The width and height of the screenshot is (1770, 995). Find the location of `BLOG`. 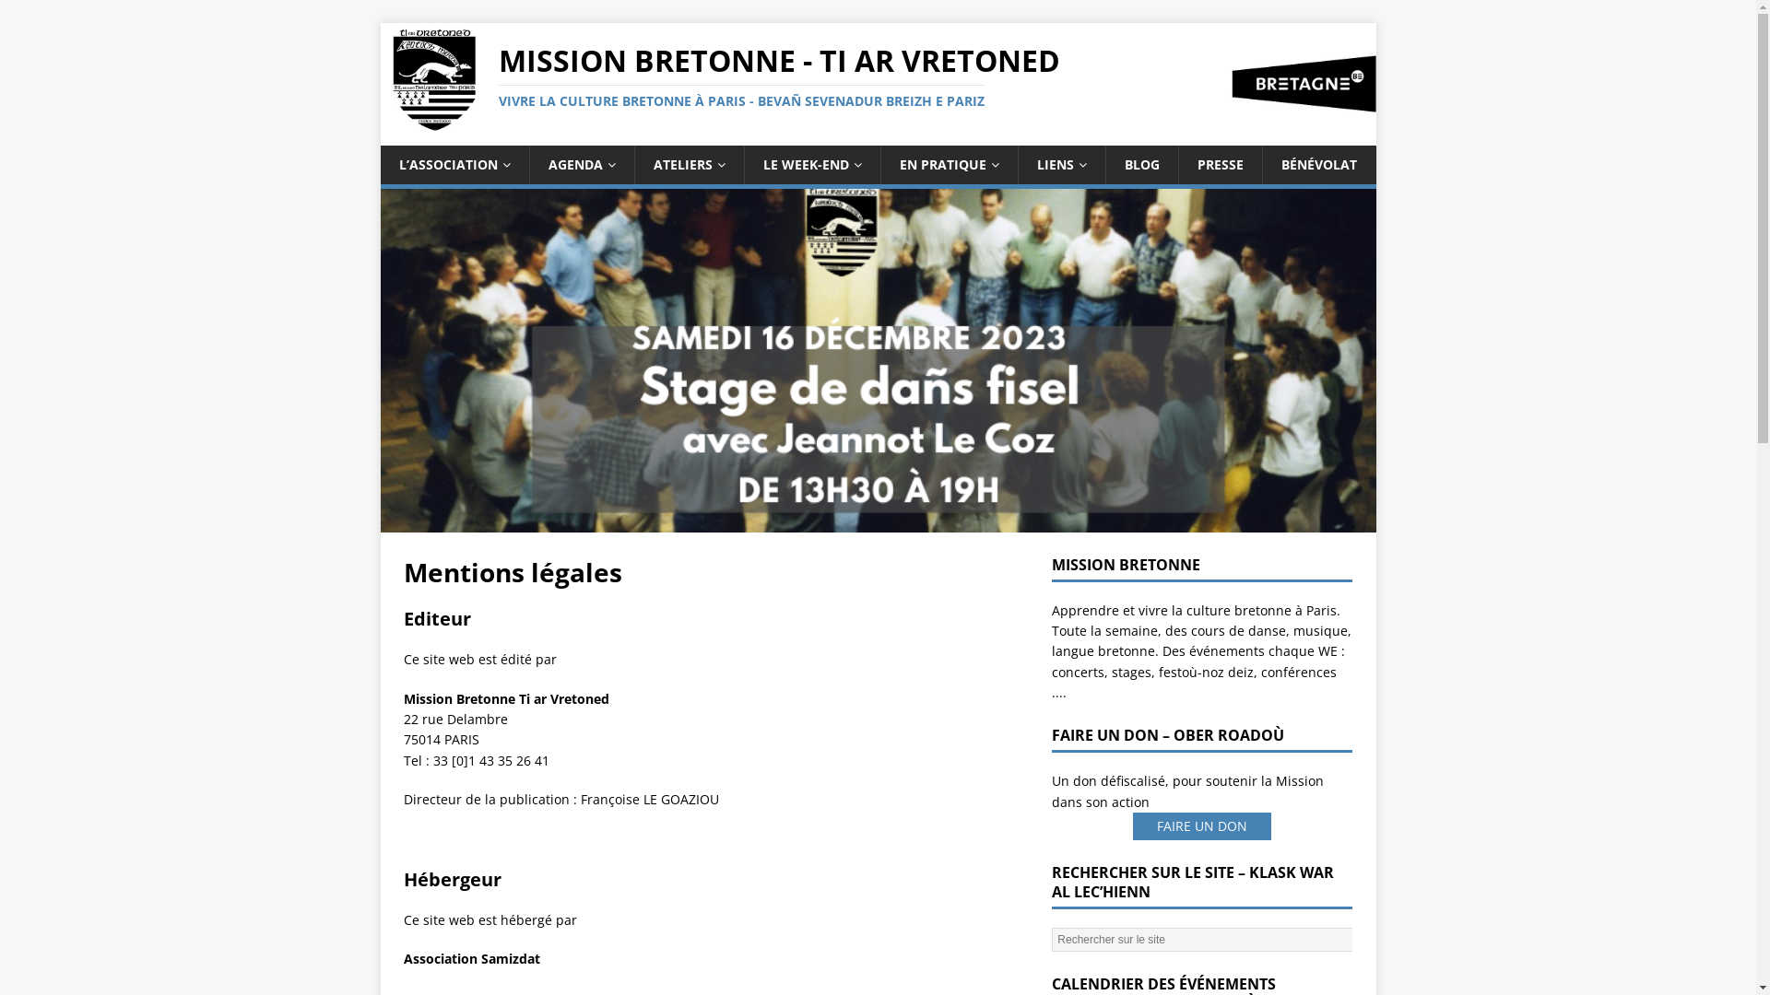

BLOG is located at coordinates (1141, 165).